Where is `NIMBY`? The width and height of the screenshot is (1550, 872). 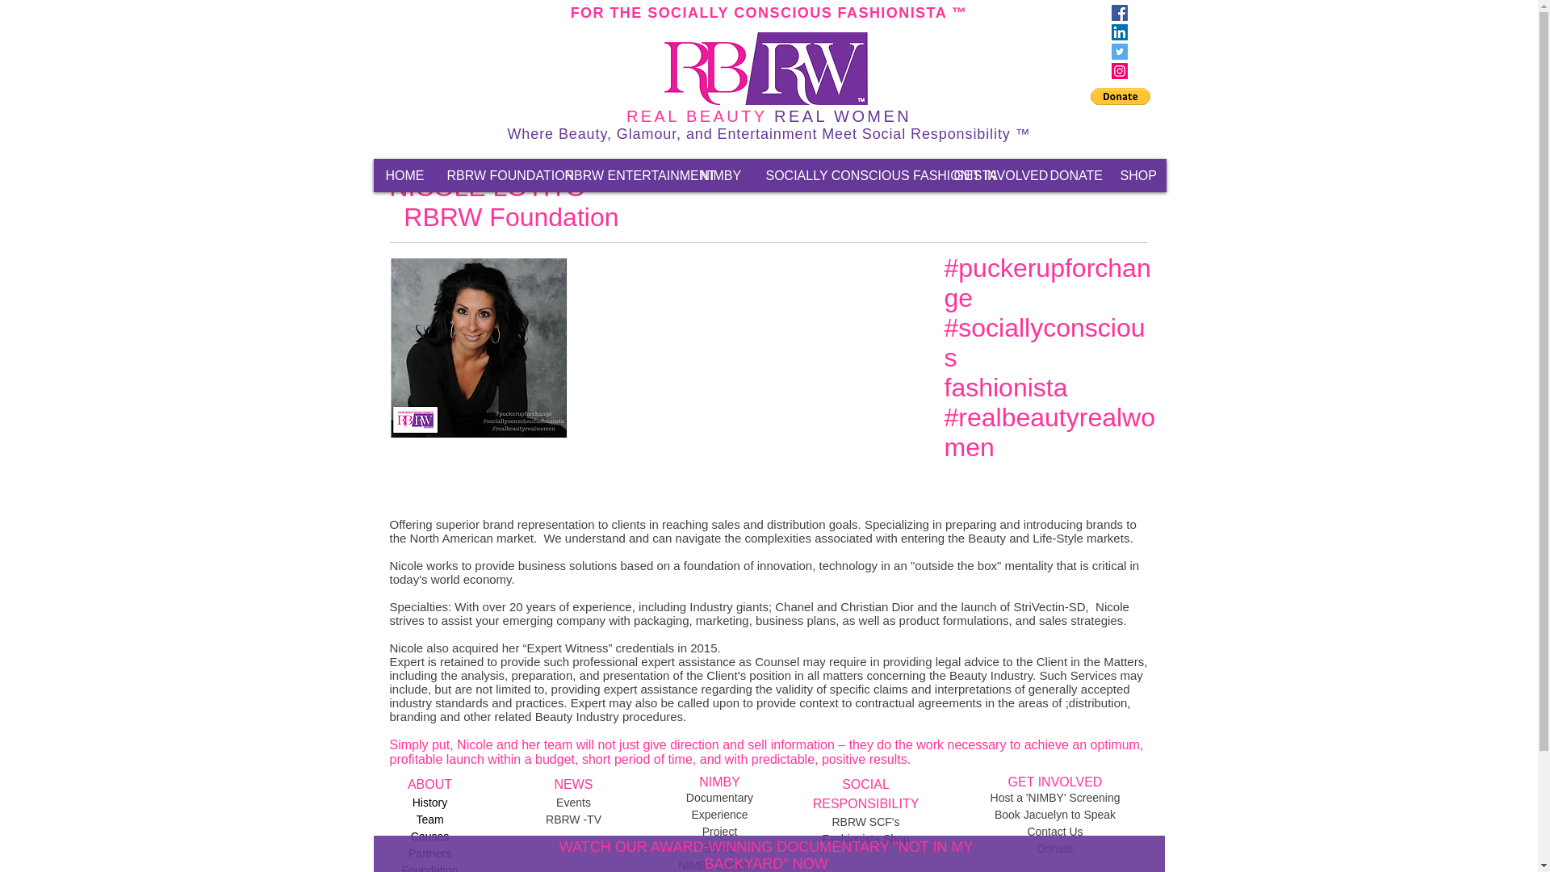
NIMBY is located at coordinates (720, 174).